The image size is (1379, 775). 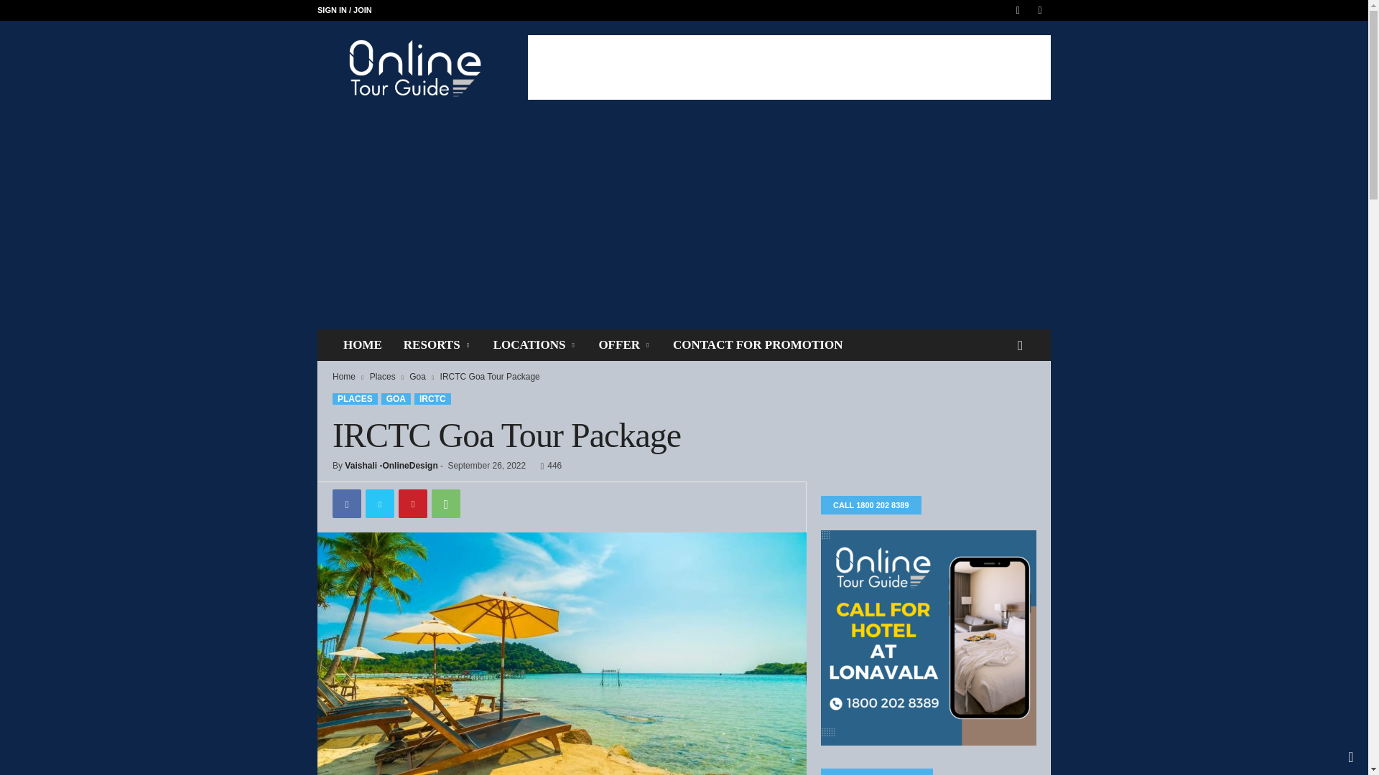 What do you see at coordinates (382, 377) in the screenshot?
I see `View all posts in Places` at bounding box center [382, 377].